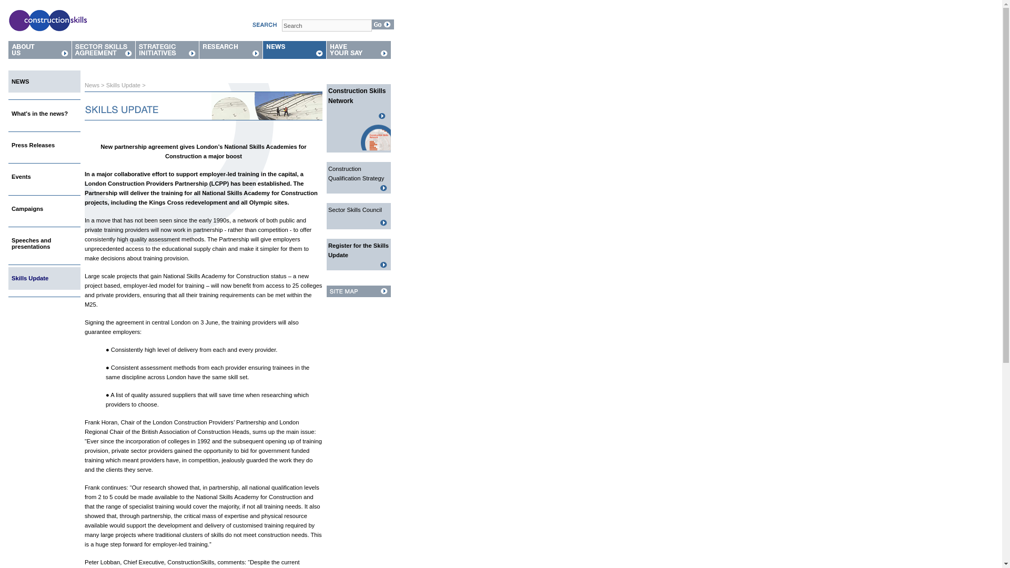 The width and height of the screenshot is (1010, 568). I want to click on Skills Update, so click(29, 278).